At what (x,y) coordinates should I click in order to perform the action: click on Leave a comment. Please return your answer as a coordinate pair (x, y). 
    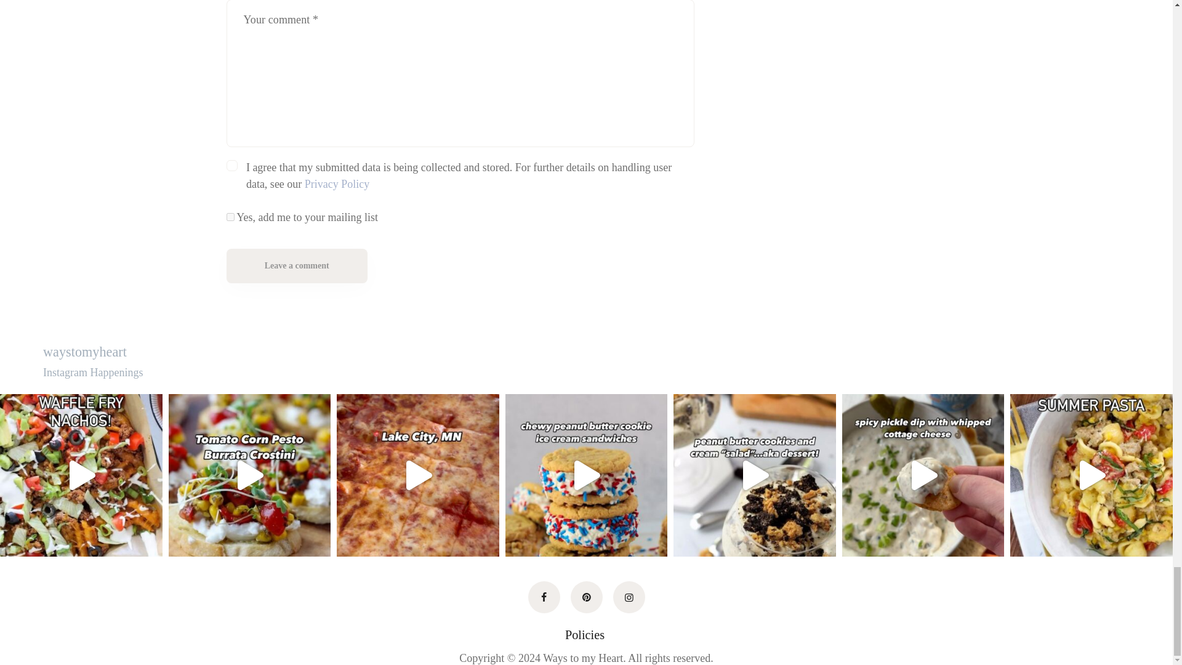
    Looking at the image, I should click on (297, 266).